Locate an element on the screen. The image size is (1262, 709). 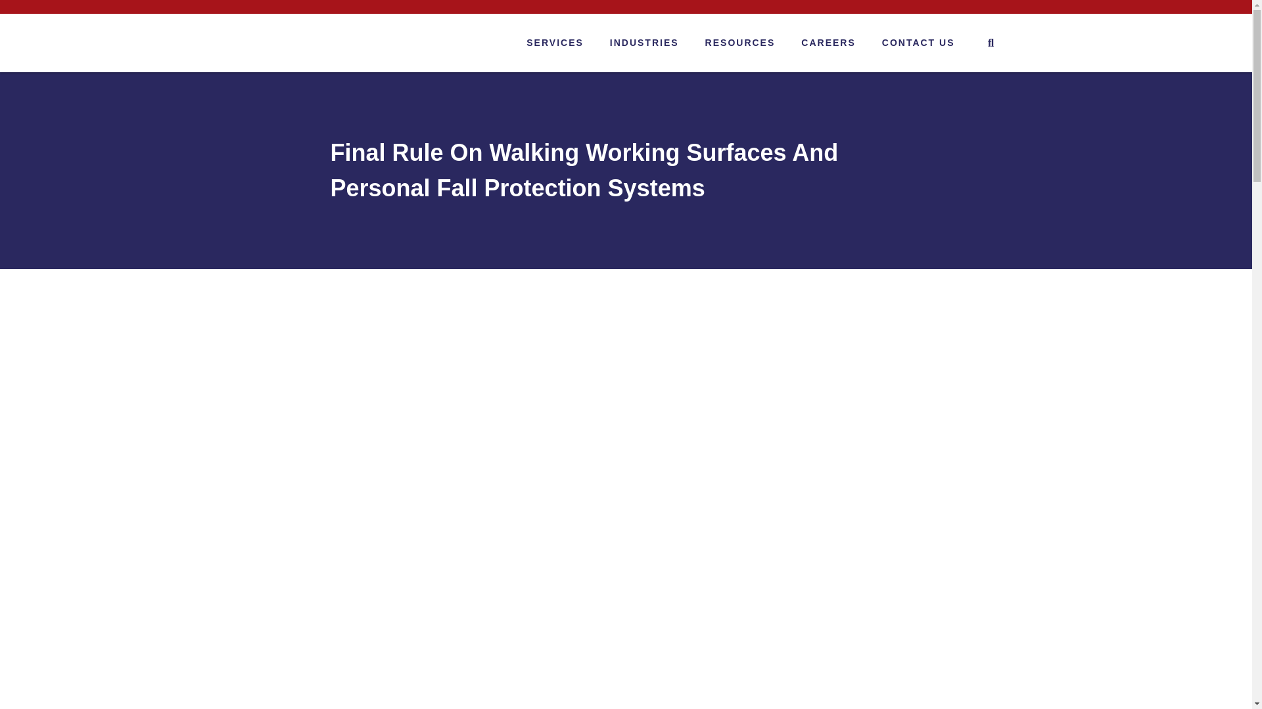
INDUSTRIES is located at coordinates (644, 43).